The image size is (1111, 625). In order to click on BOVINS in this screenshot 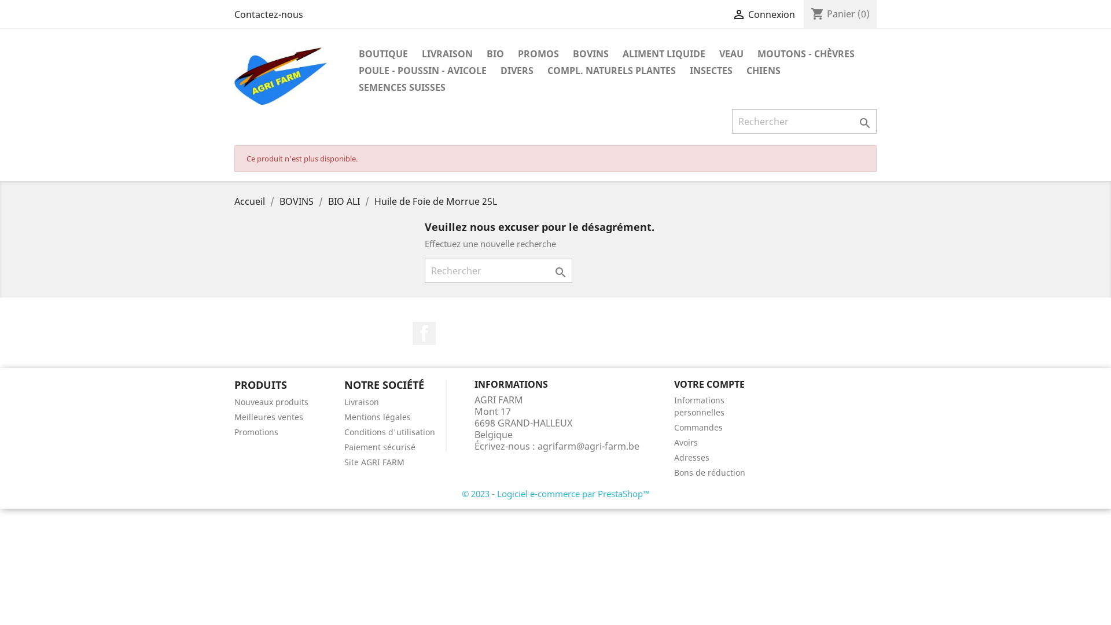, I will do `click(590, 54)`.